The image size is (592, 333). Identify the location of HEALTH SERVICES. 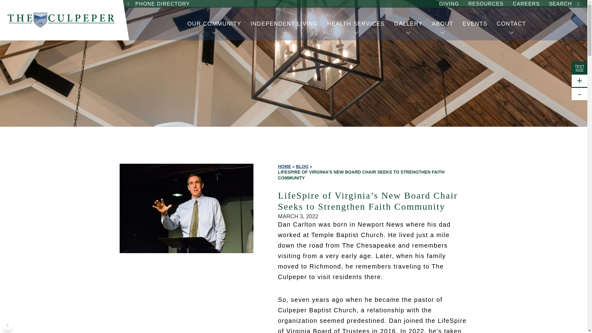
(356, 24).